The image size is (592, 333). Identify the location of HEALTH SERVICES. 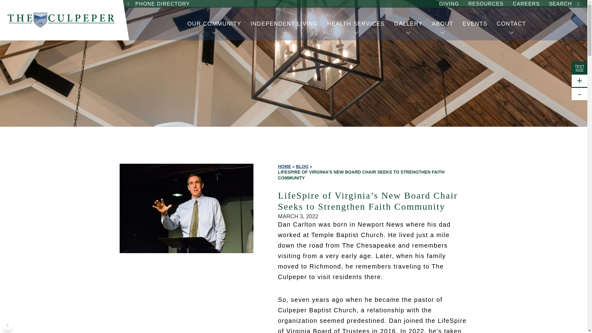
(356, 24).